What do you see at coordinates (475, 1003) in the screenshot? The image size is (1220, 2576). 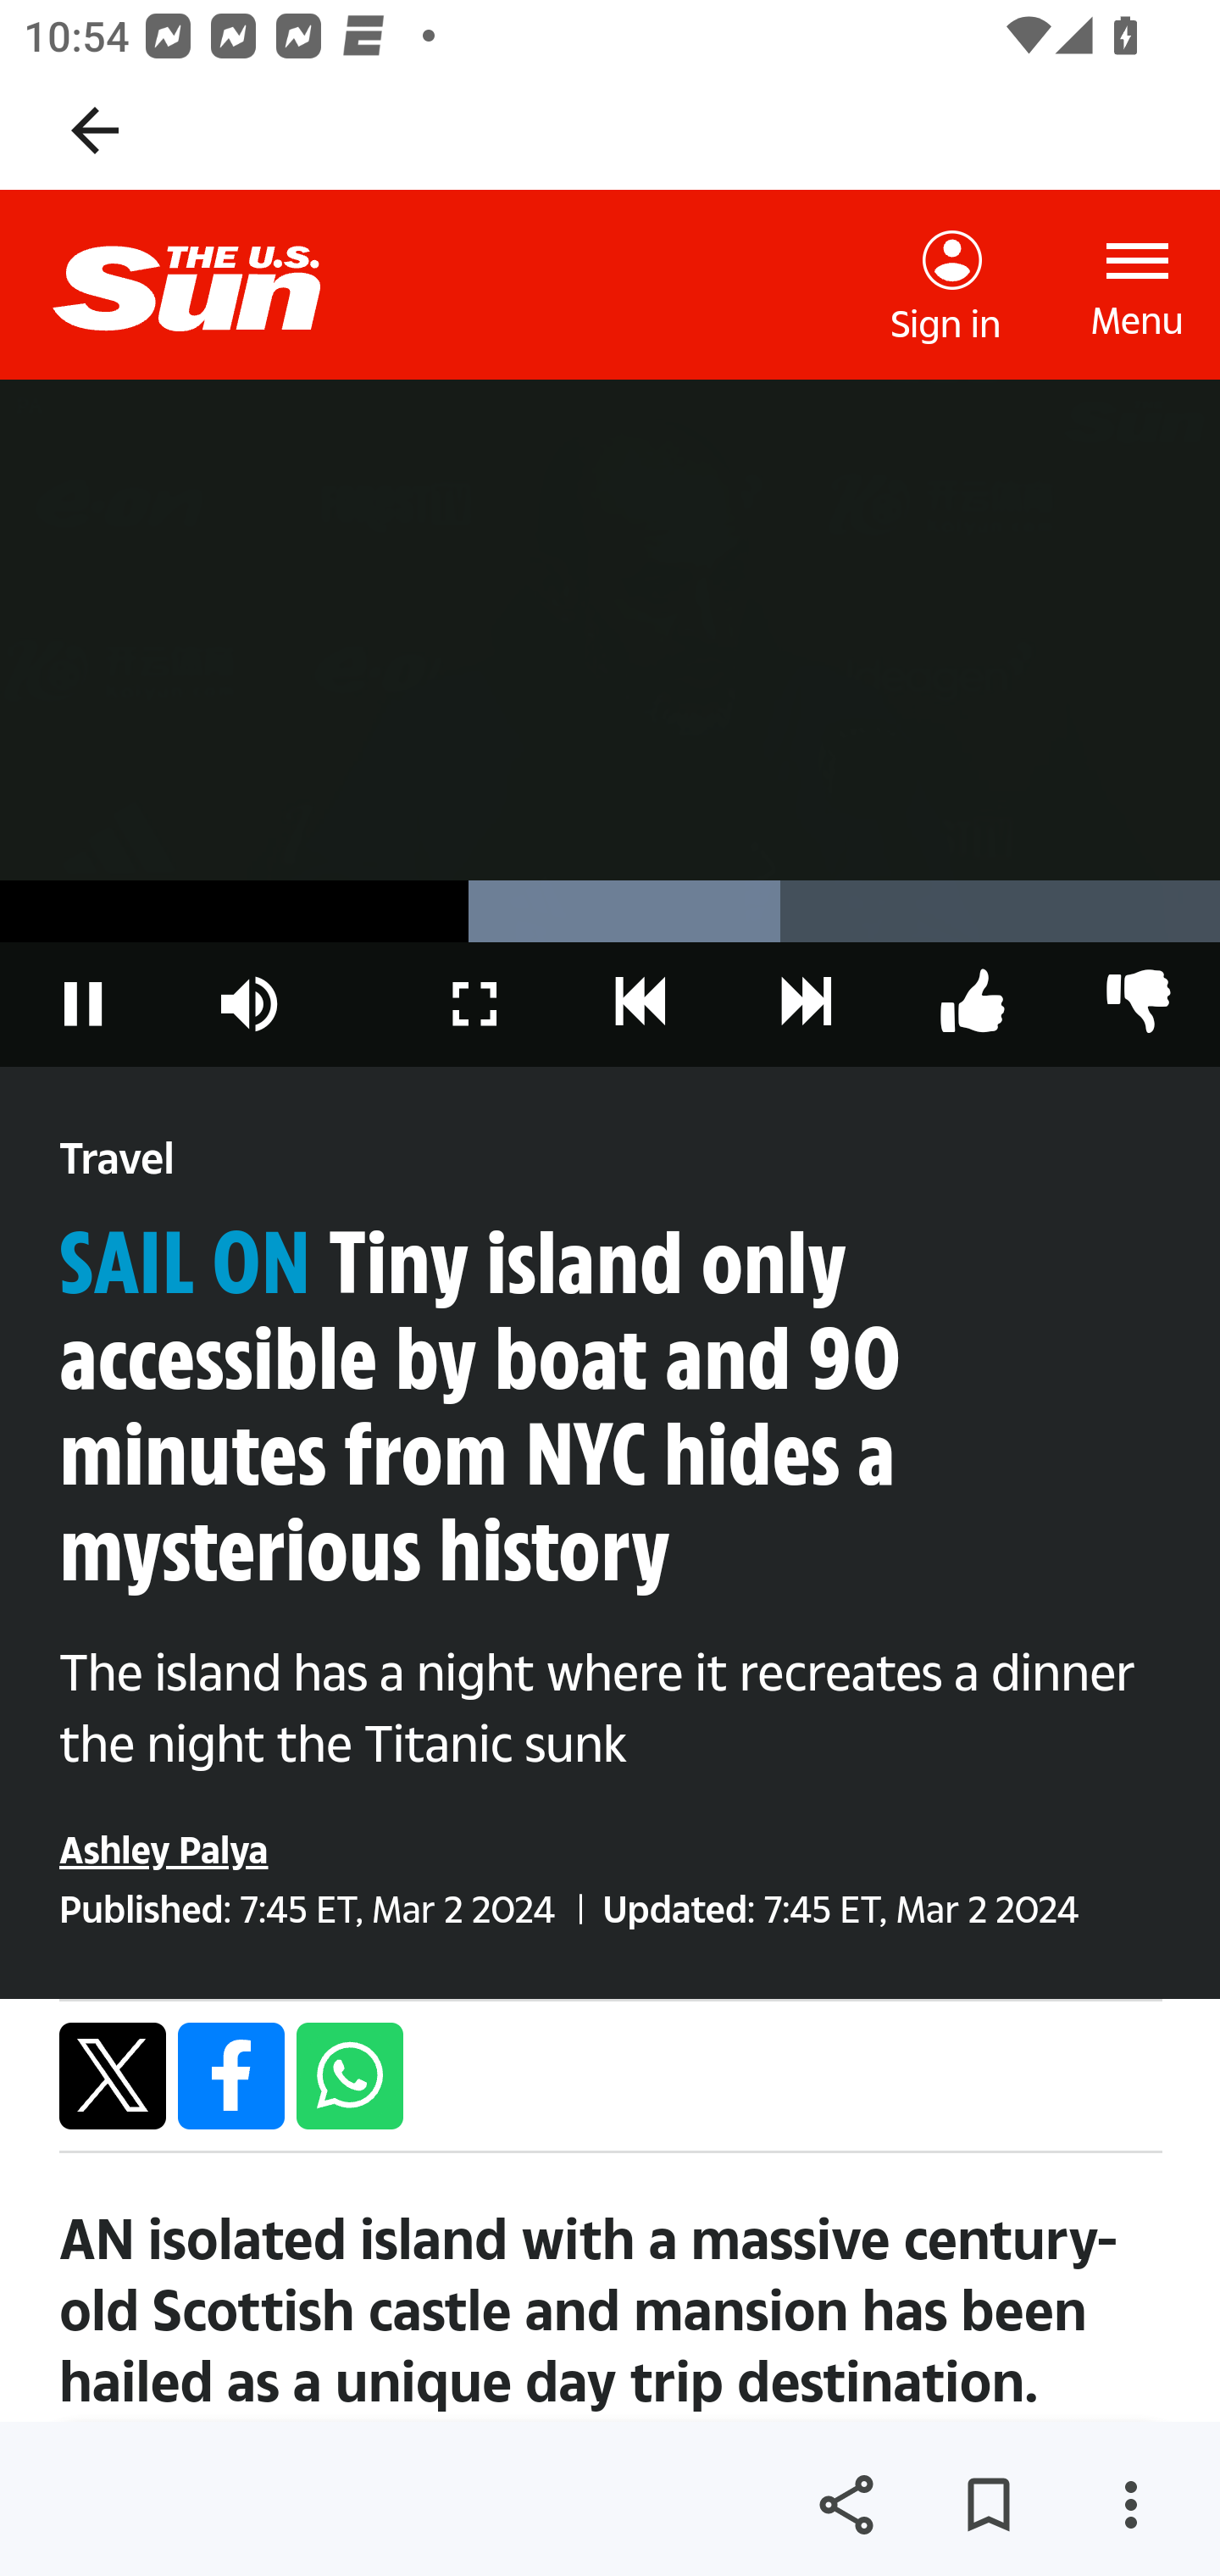 I see `Fullscreen` at bounding box center [475, 1003].